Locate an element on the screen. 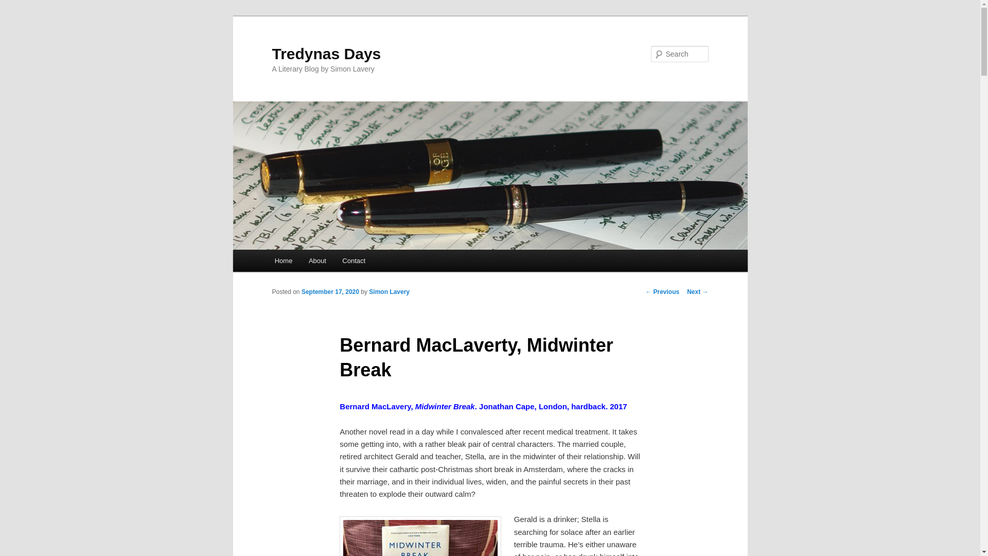  About is located at coordinates (317, 260).